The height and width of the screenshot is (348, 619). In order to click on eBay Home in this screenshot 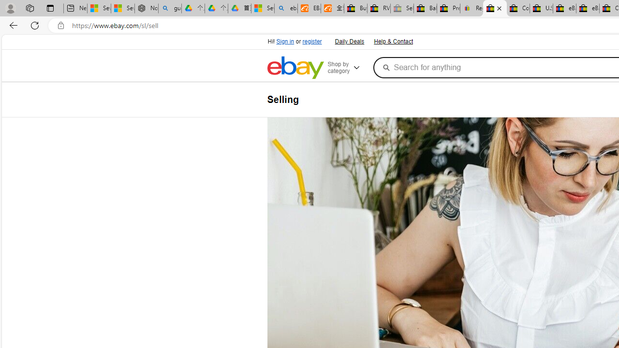, I will do `click(295, 68)`.